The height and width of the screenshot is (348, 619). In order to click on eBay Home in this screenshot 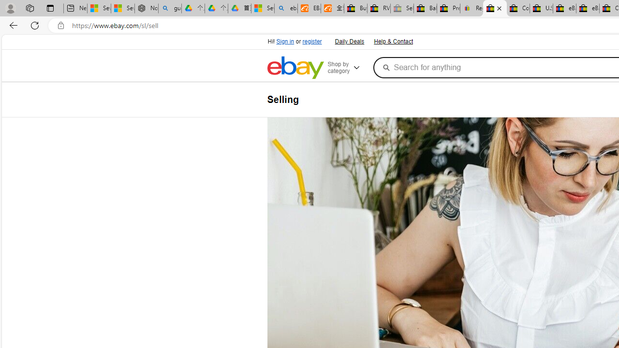, I will do `click(295, 68)`.